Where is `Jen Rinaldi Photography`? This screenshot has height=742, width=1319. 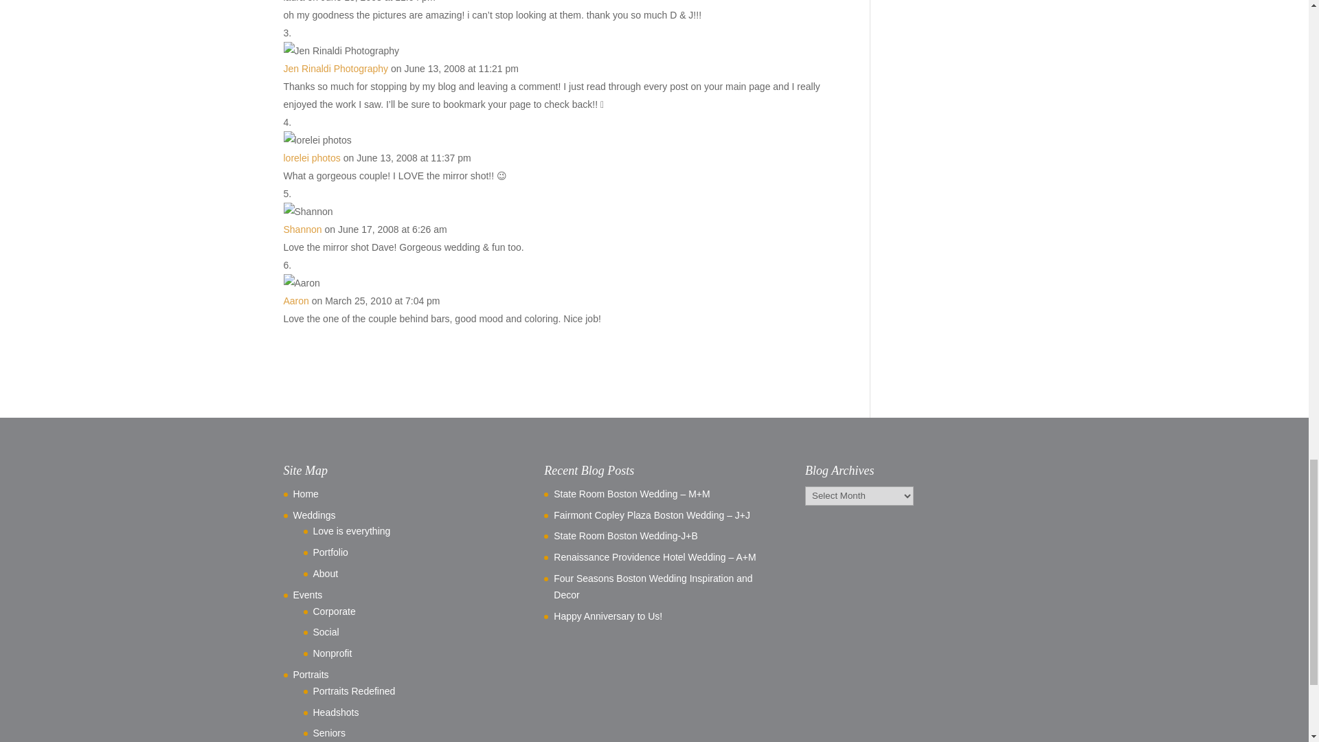
Jen Rinaldi Photography is located at coordinates (335, 69).